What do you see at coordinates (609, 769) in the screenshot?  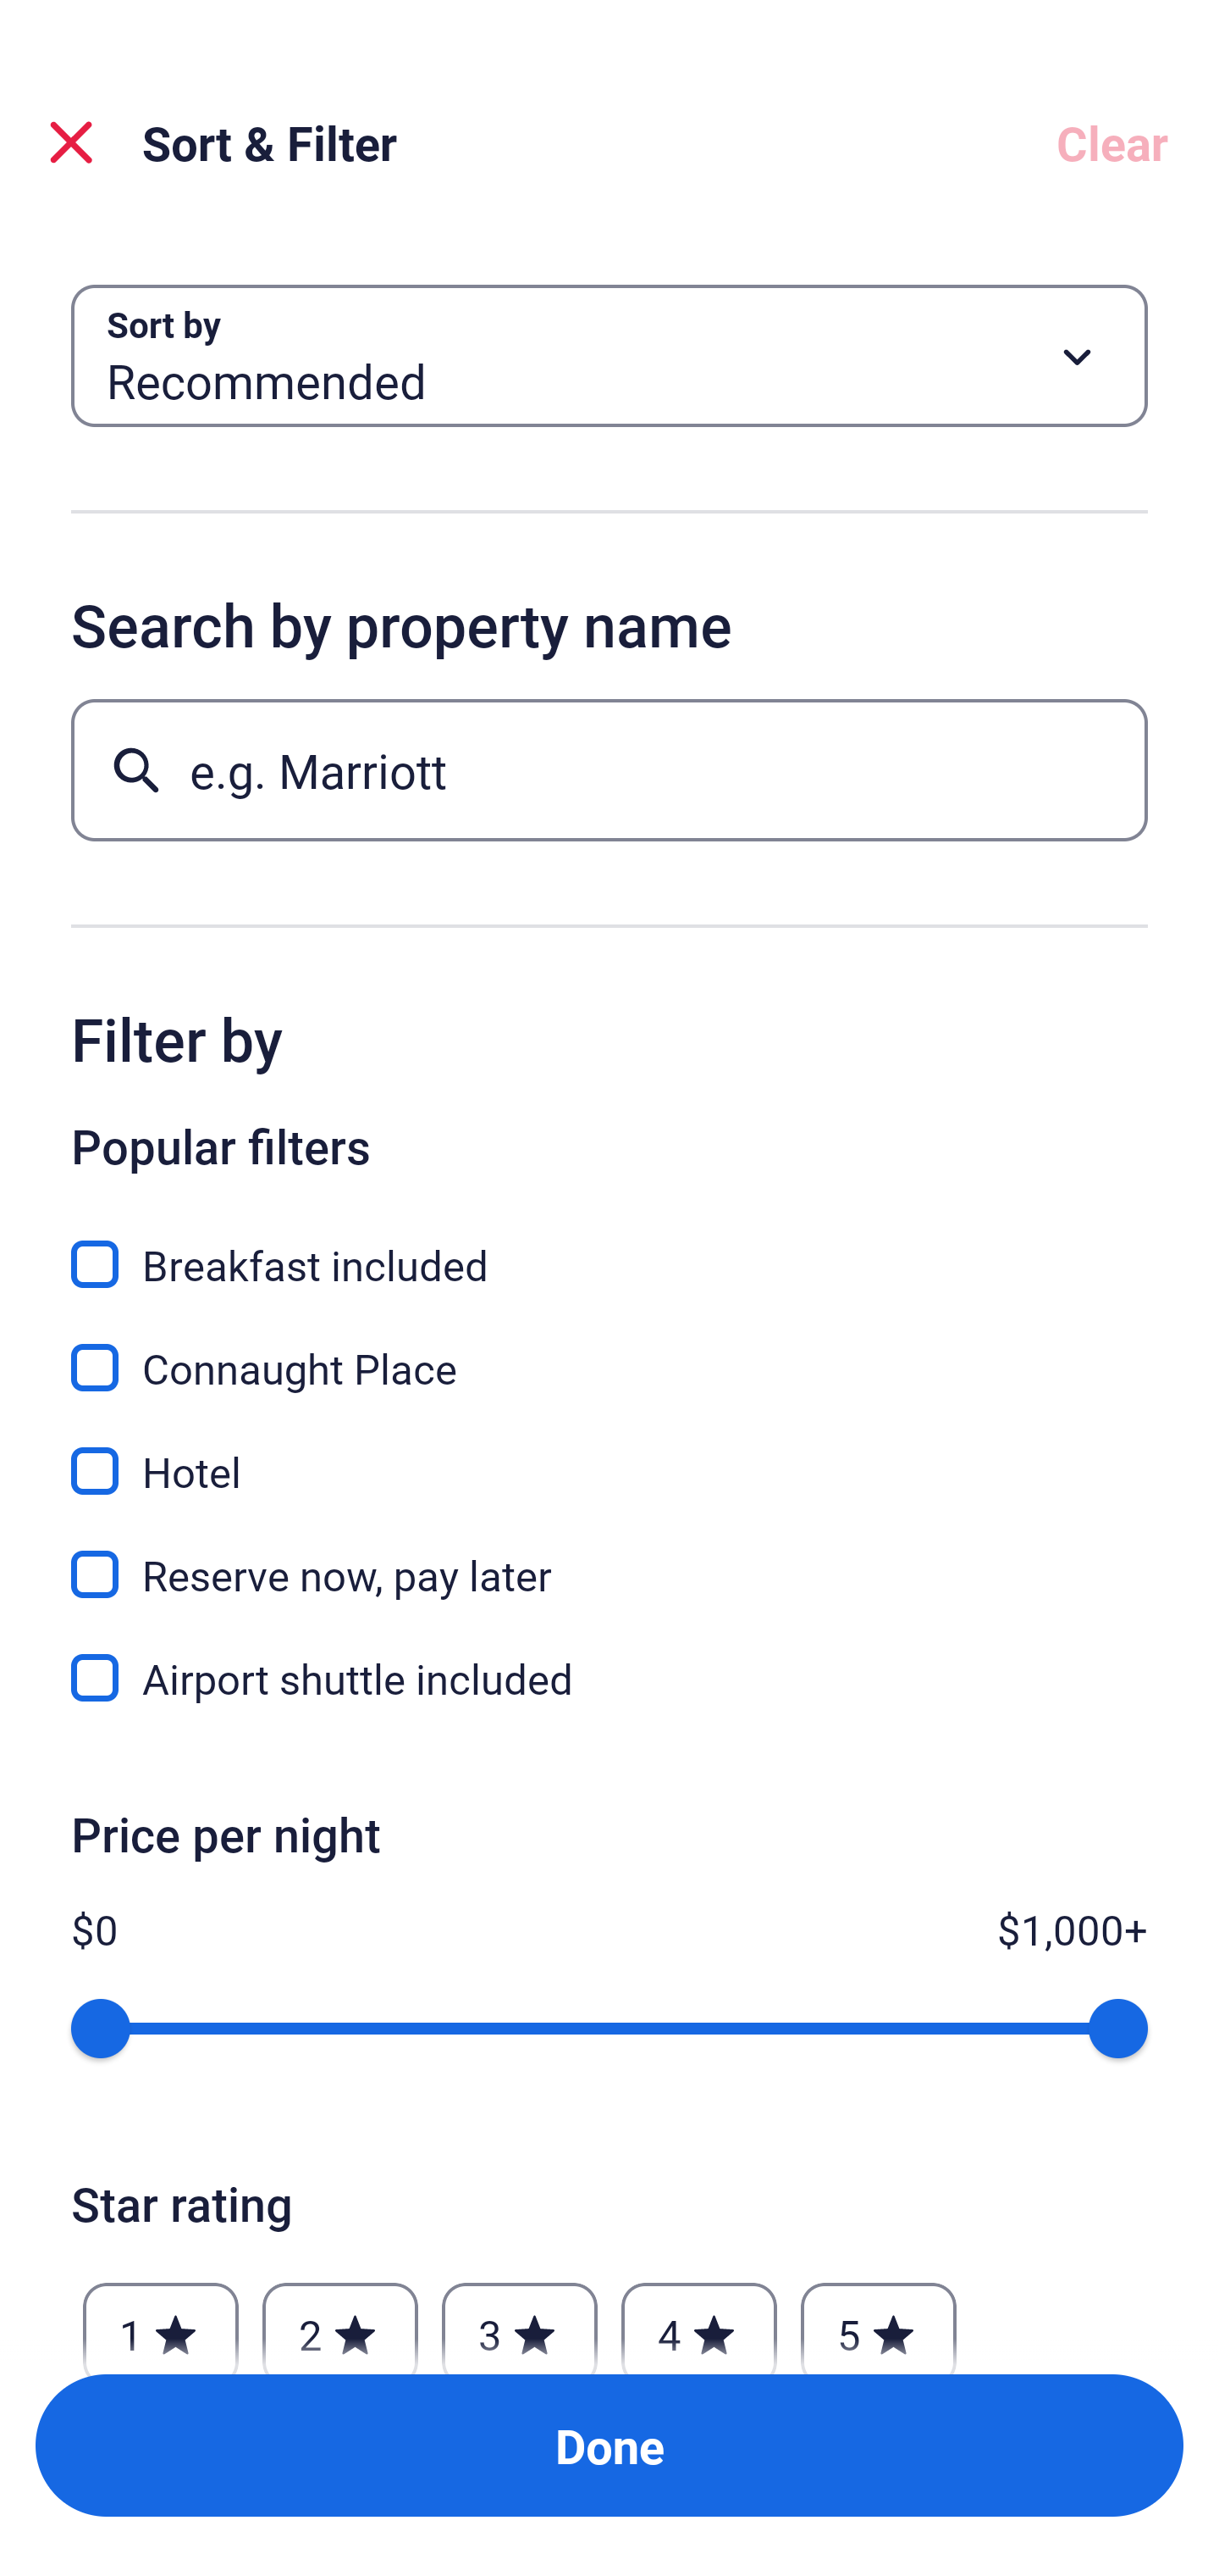 I see `e.g. Marriott Button` at bounding box center [609, 769].